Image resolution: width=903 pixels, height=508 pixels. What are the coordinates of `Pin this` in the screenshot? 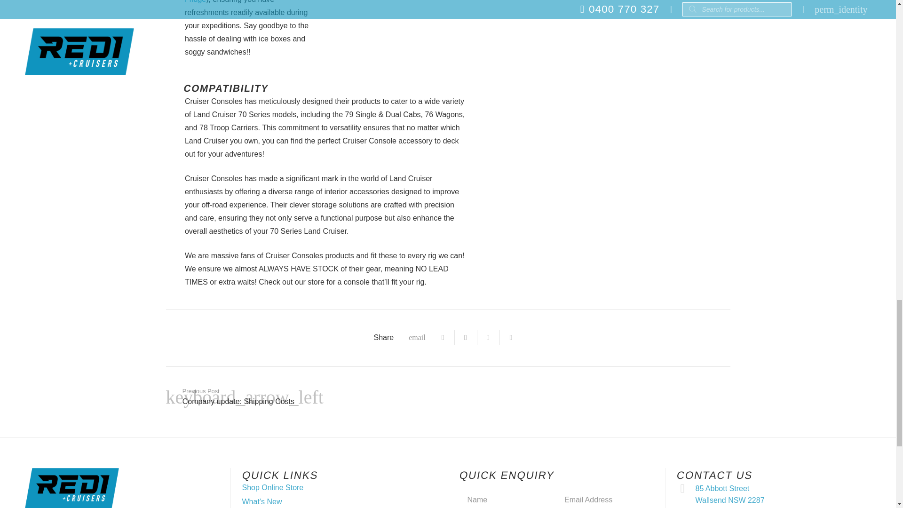 It's located at (511, 338).